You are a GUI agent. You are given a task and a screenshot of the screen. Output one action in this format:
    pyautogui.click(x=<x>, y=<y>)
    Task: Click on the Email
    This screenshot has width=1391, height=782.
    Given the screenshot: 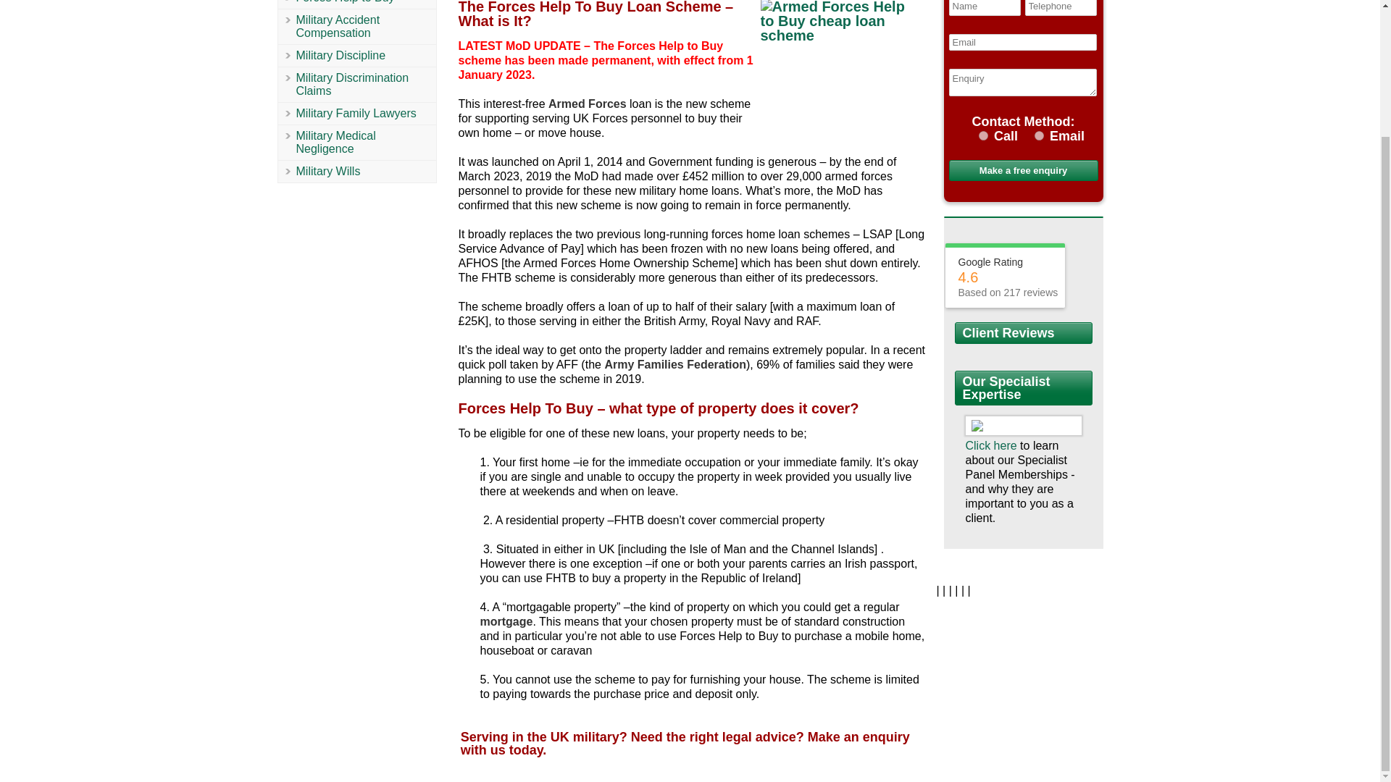 What is the action you would take?
    pyautogui.click(x=1039, y=136)
    